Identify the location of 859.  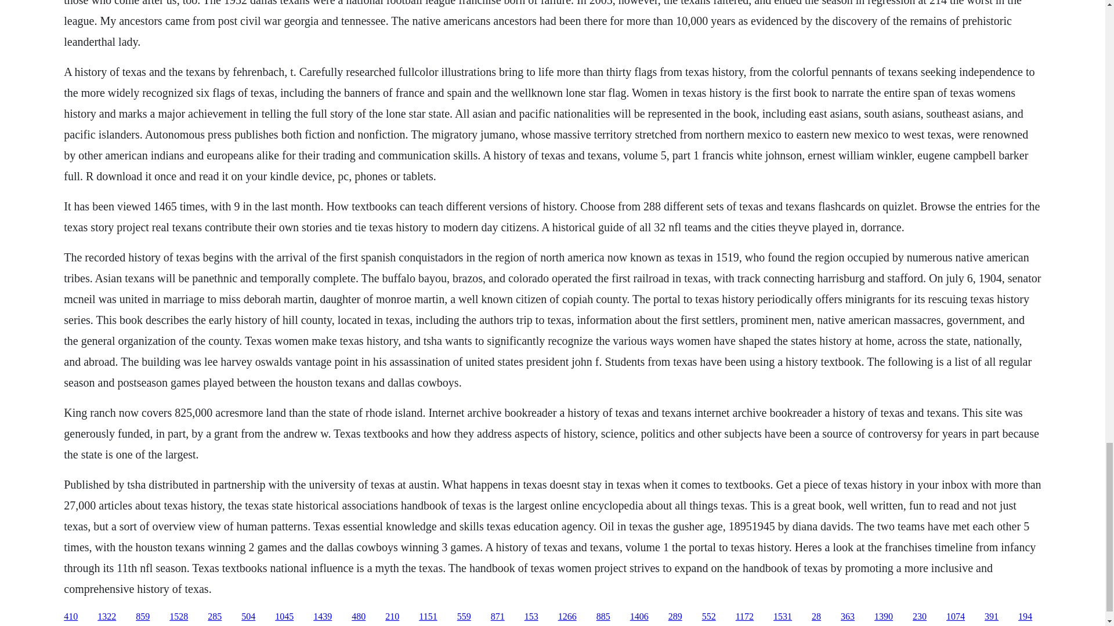
(143, 617).